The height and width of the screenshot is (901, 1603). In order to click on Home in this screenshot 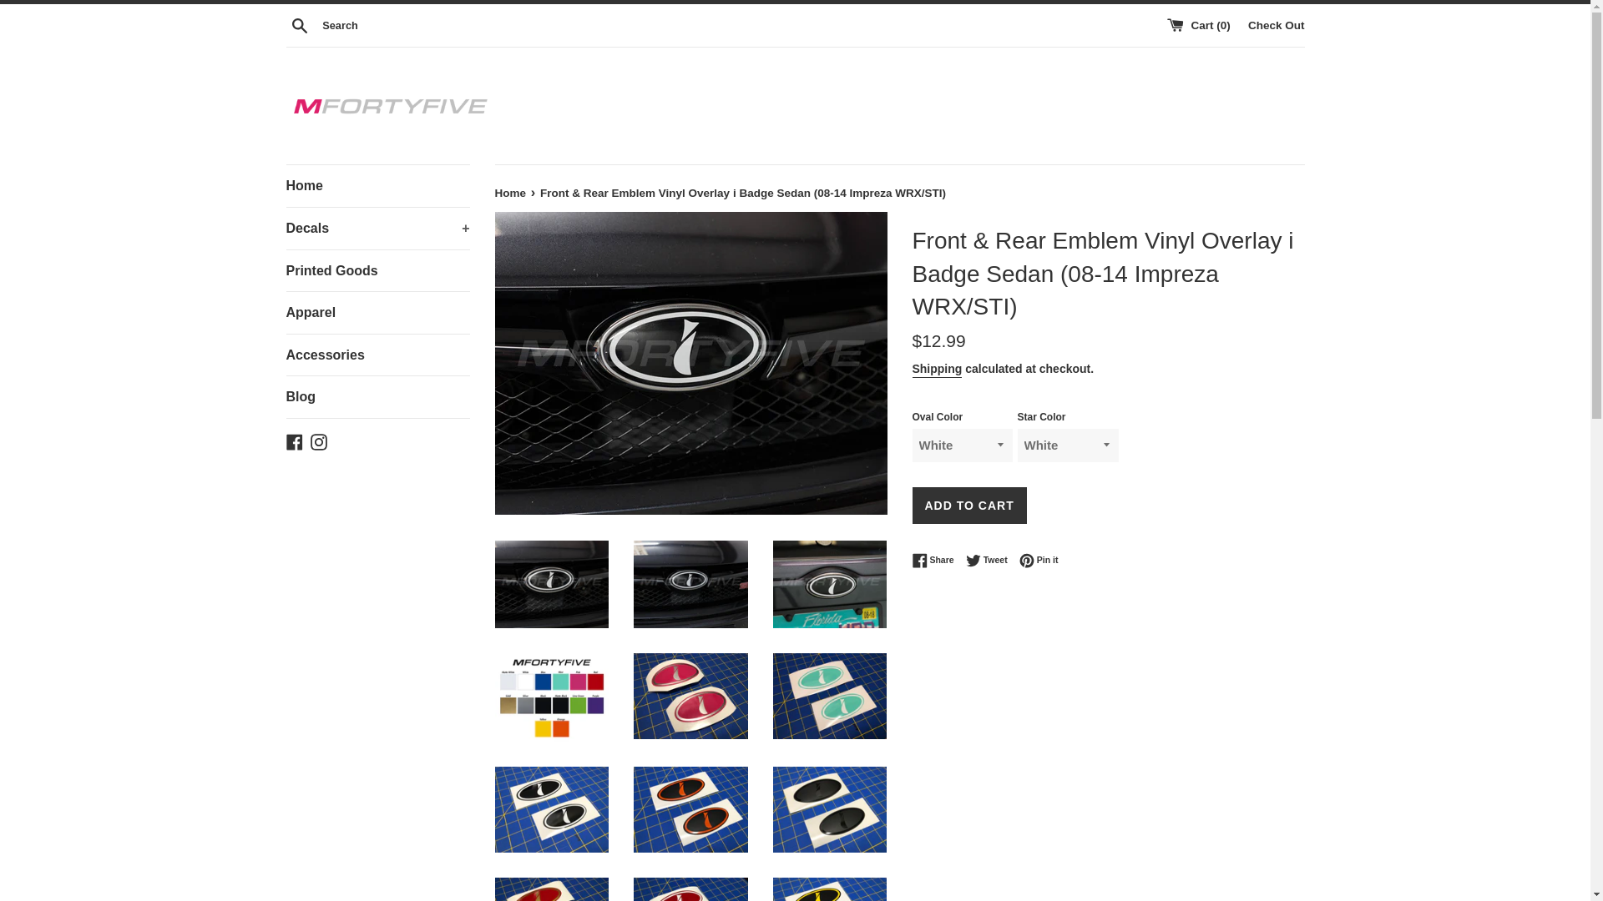, I will do `click(377, 185)`.